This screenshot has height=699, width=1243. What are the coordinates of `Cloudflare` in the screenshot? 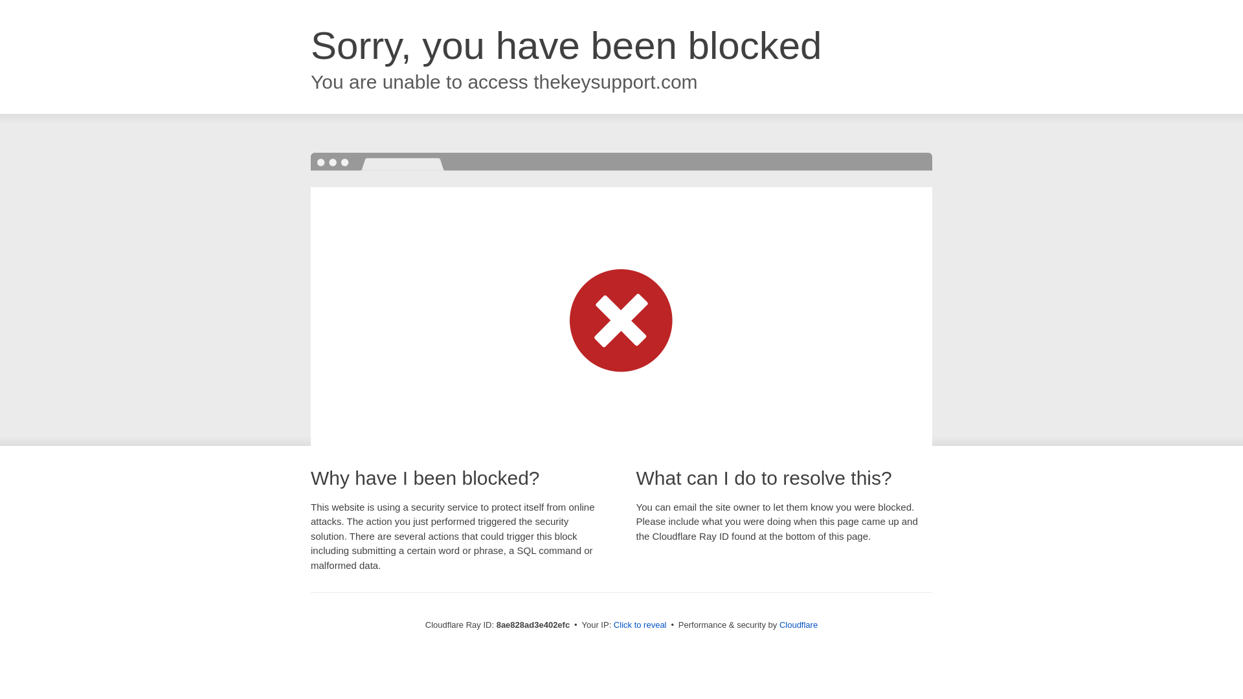 It's located at (798, 625).